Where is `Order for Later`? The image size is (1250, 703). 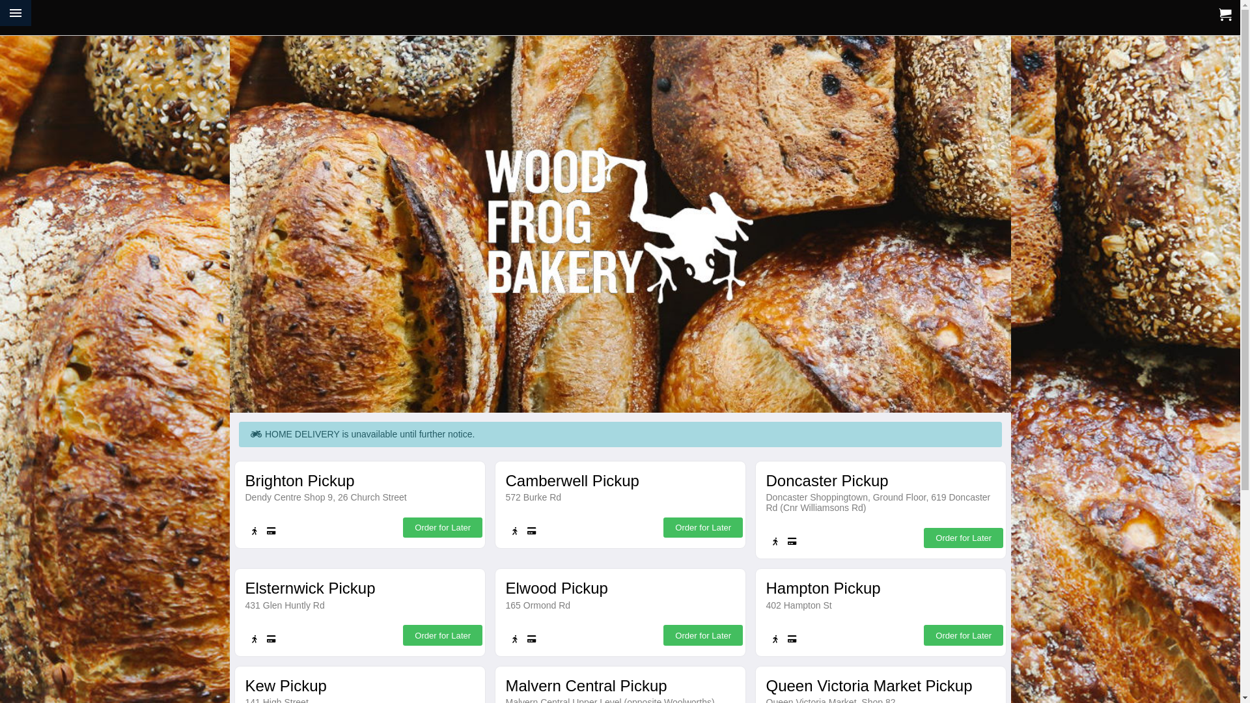 Order for Later is located at coordinates (964, 635).